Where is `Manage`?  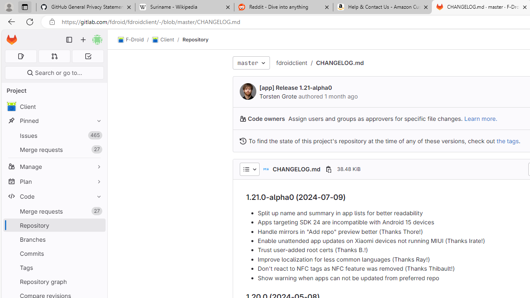
Manage is located at coordinates (54, 166).